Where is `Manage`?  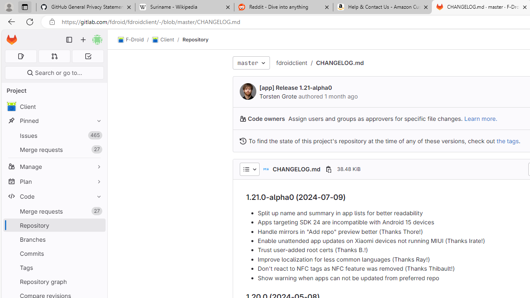
Manage is located at coordinates (54, 166).